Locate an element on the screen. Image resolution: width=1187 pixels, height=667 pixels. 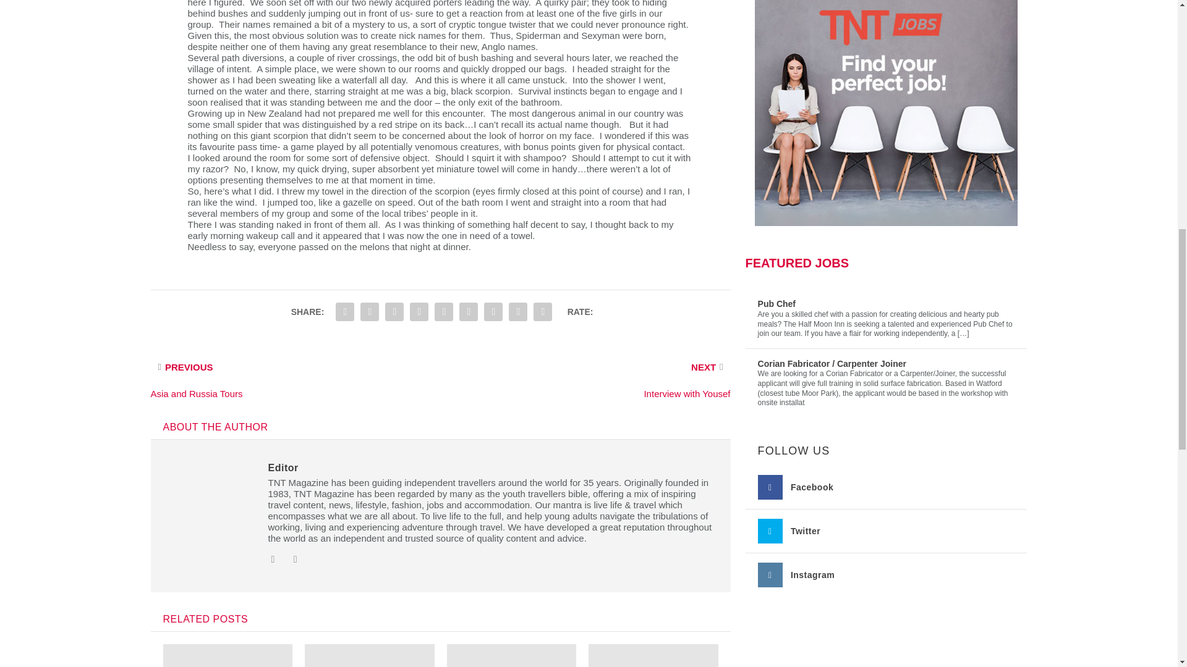
Share "Towel Time in Thailand" via Twitter is located at coordinates (370, 311).